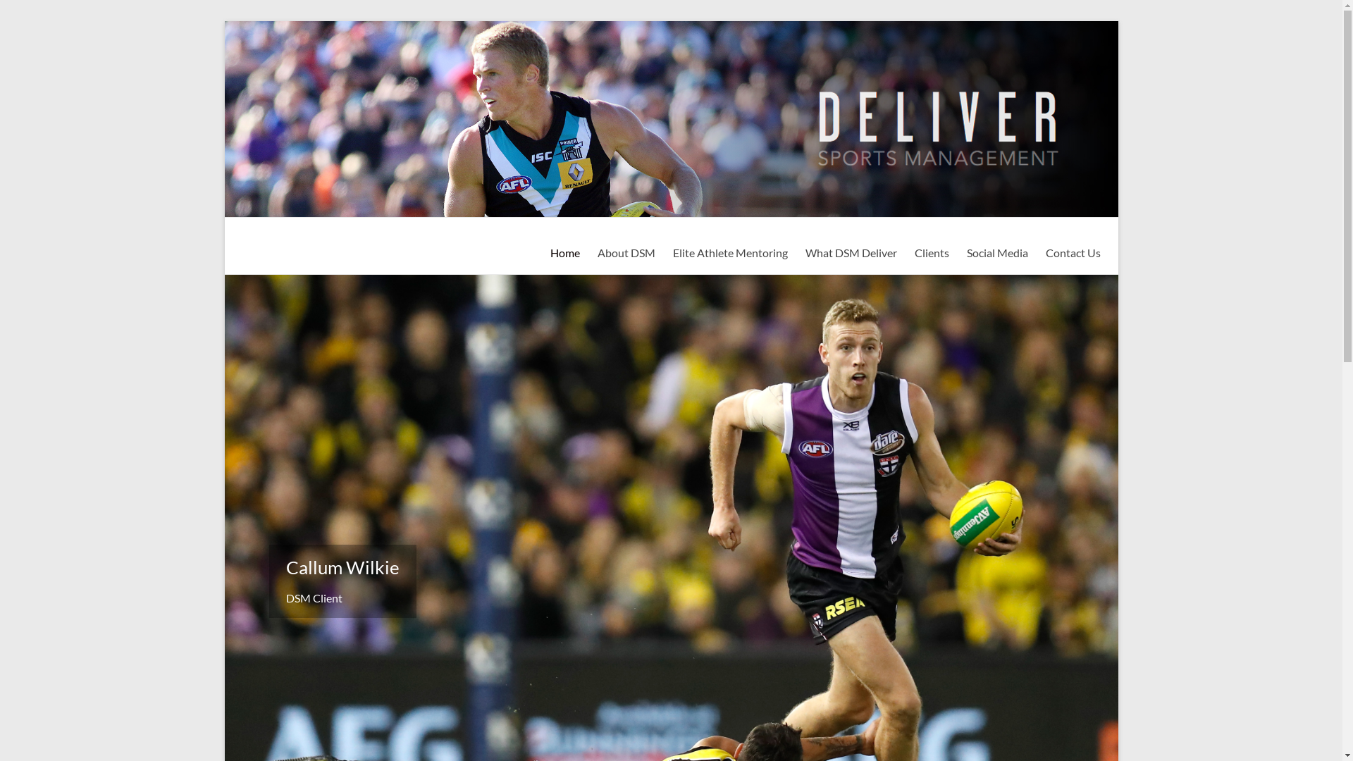 This screenshot has width=1353, height=761. Describe the element at coordinates (932, 252) in the screenshot. I see `Clients` at that location.